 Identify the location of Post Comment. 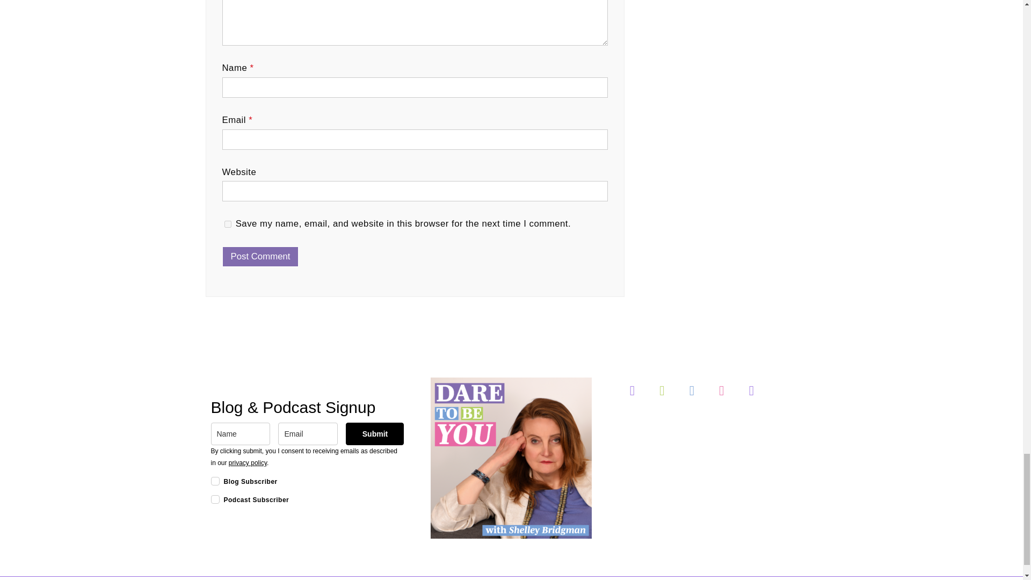
(260, 257).